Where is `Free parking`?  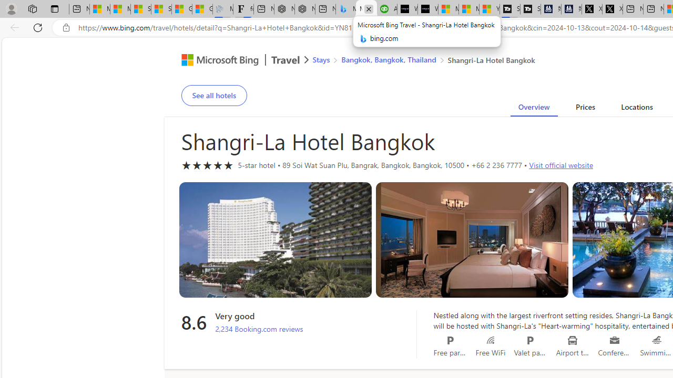
Free parking is located at coordinates (450, 340).